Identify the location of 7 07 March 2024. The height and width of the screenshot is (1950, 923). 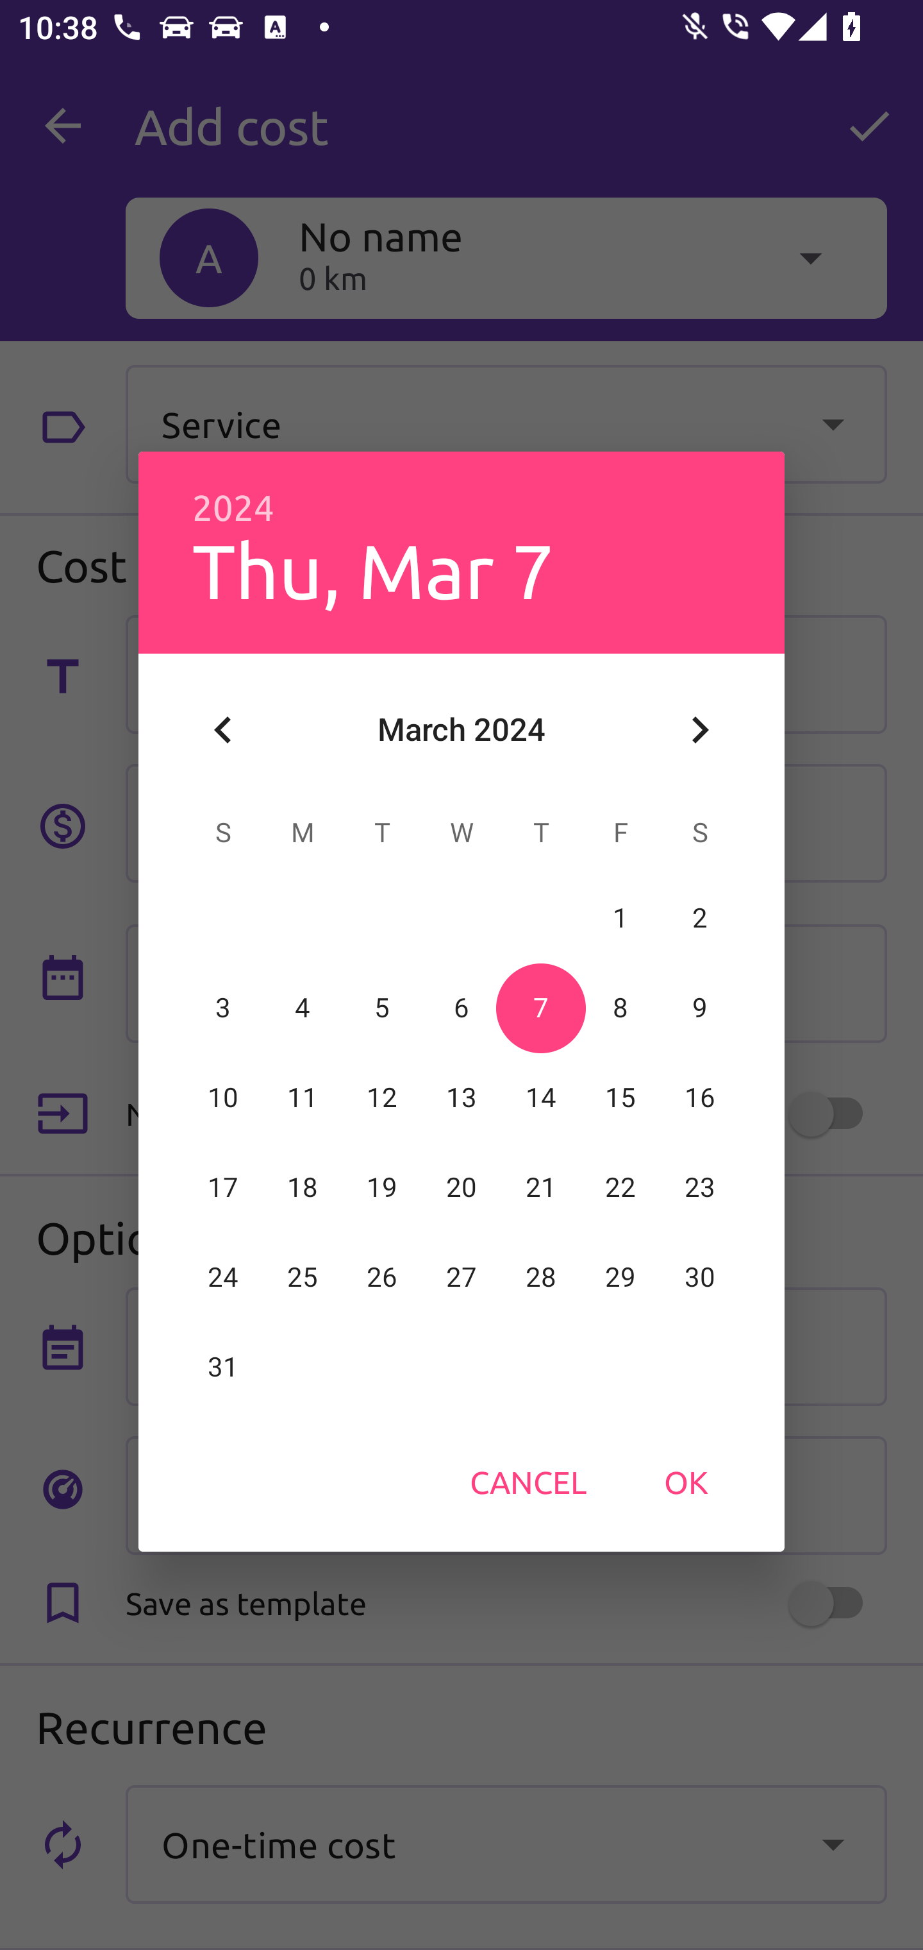
(540, 1008).